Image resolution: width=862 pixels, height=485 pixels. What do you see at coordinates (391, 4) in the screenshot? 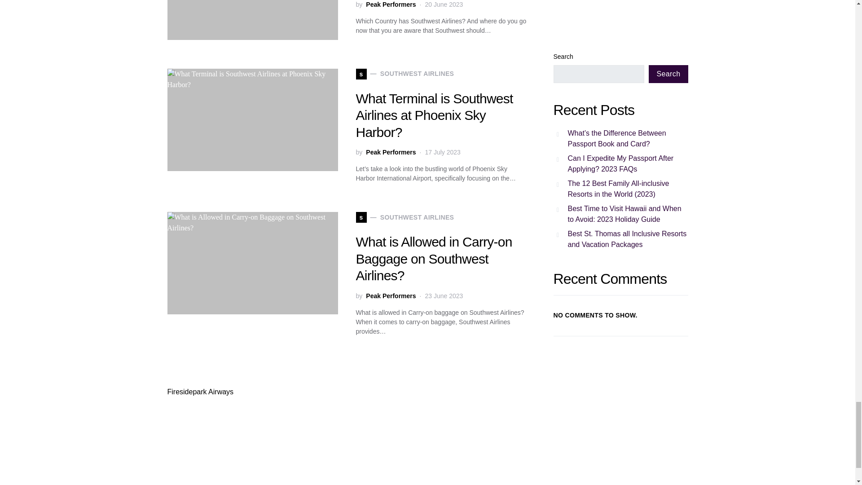
I see `View all posts by Peak Performers` at bounding box center [391, 4].